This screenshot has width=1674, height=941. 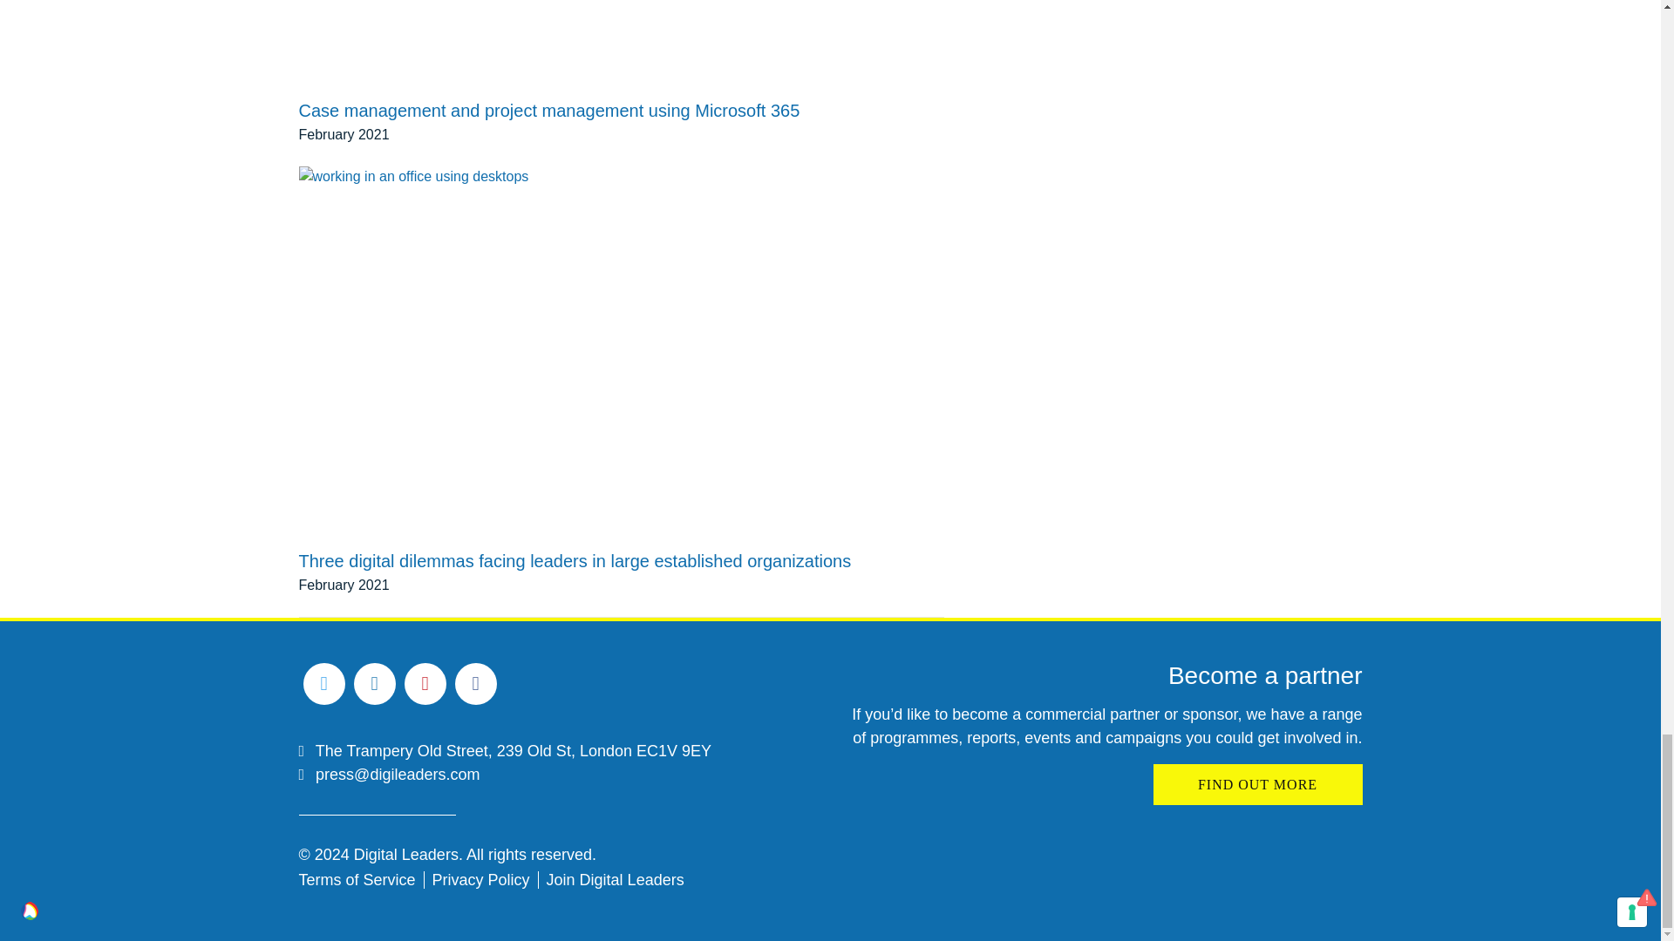 I want to click on YouTube, so click(x=425, y=683).